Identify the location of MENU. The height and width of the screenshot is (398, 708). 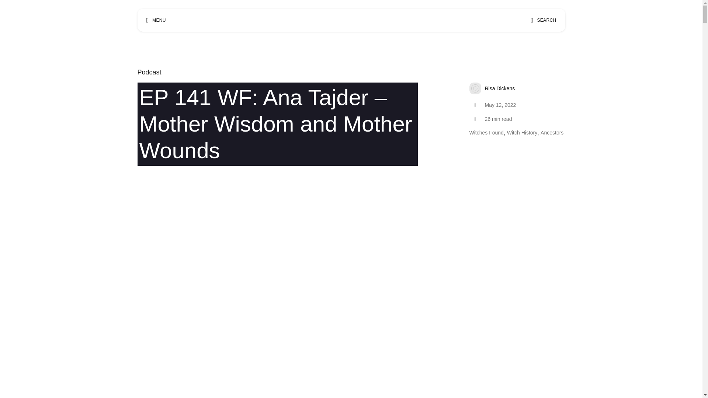
(156, 20).